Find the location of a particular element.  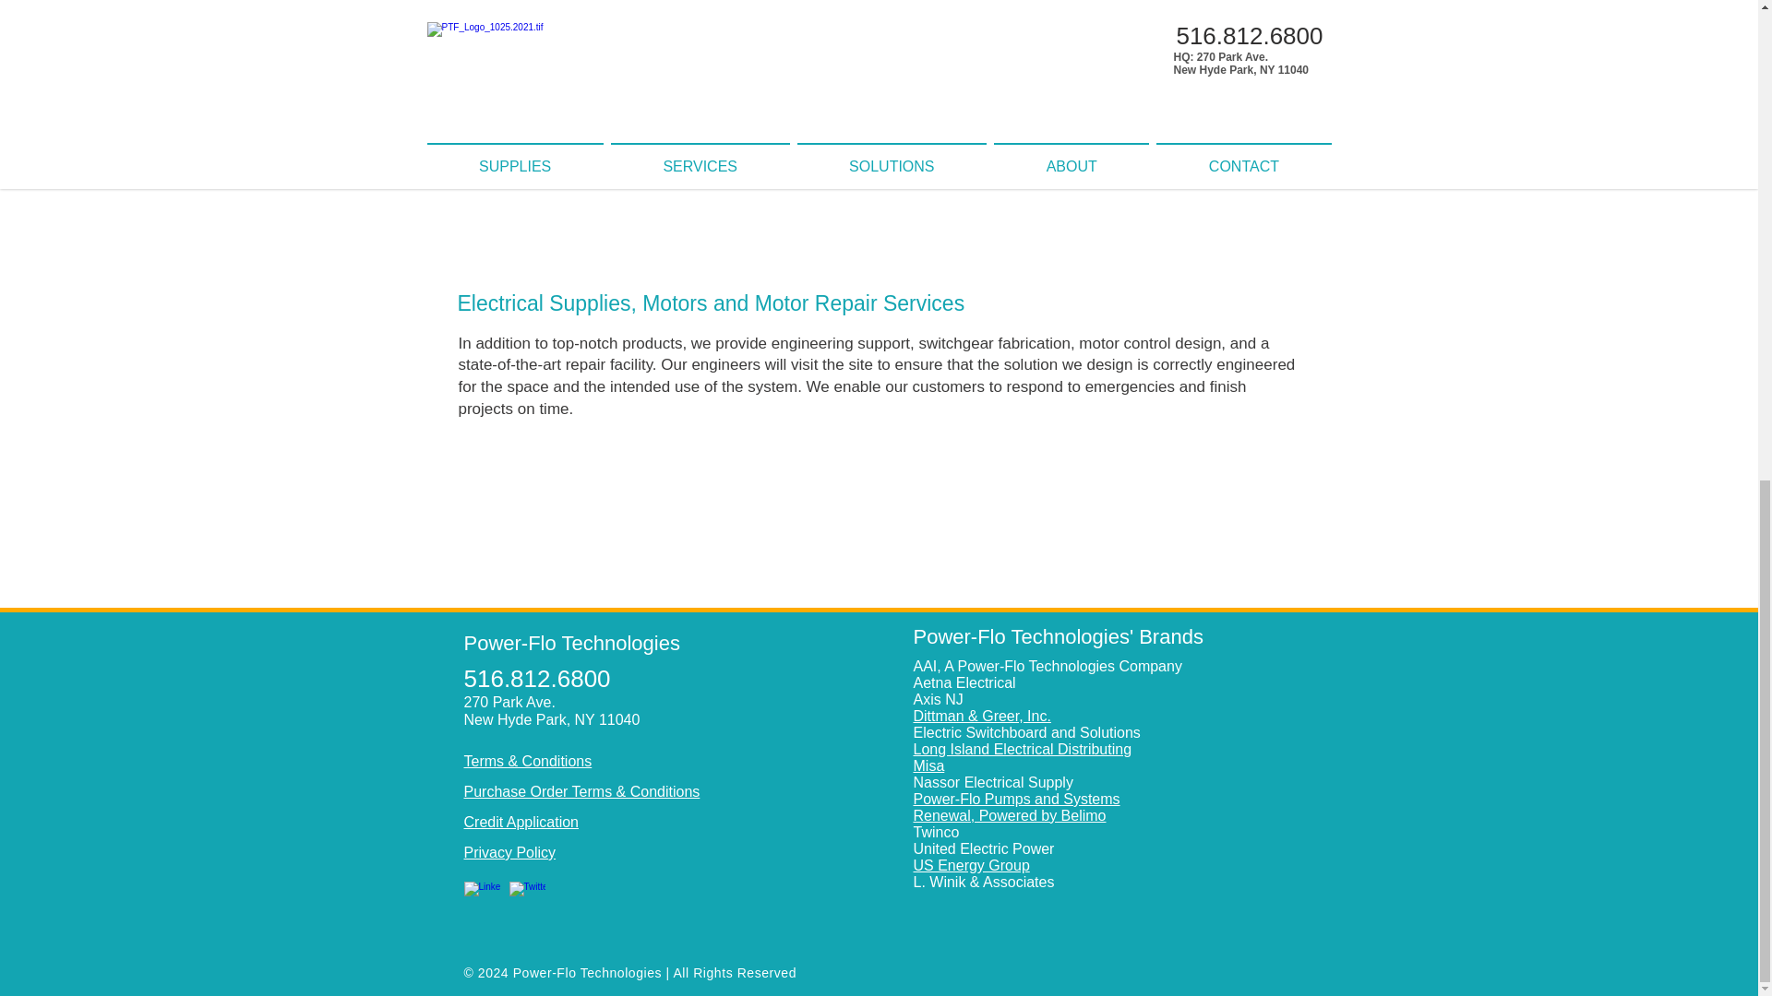

Credit Application is located at coordinates (521, 822).